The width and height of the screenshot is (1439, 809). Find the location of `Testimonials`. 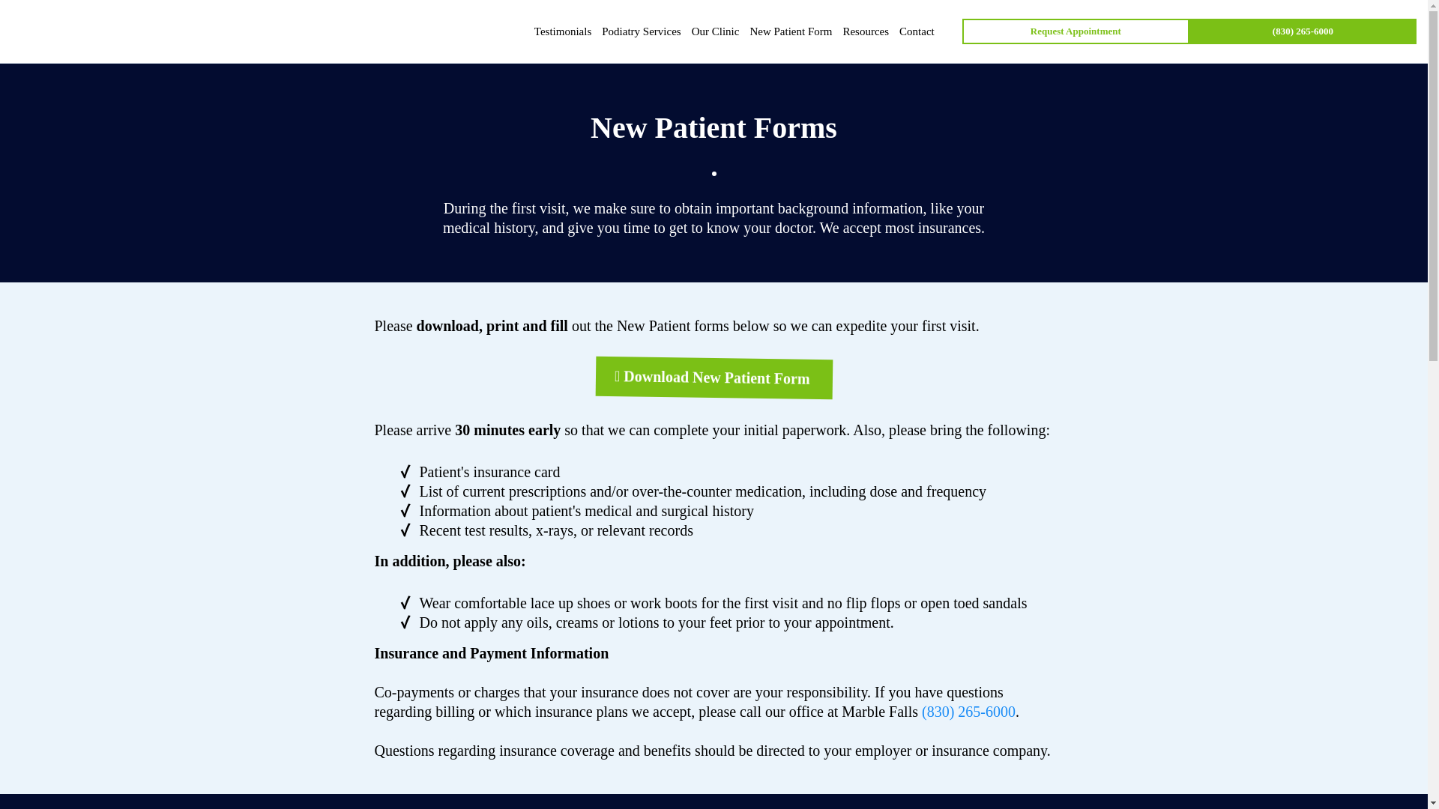

Testimonials is located at coordinates (563, 31).